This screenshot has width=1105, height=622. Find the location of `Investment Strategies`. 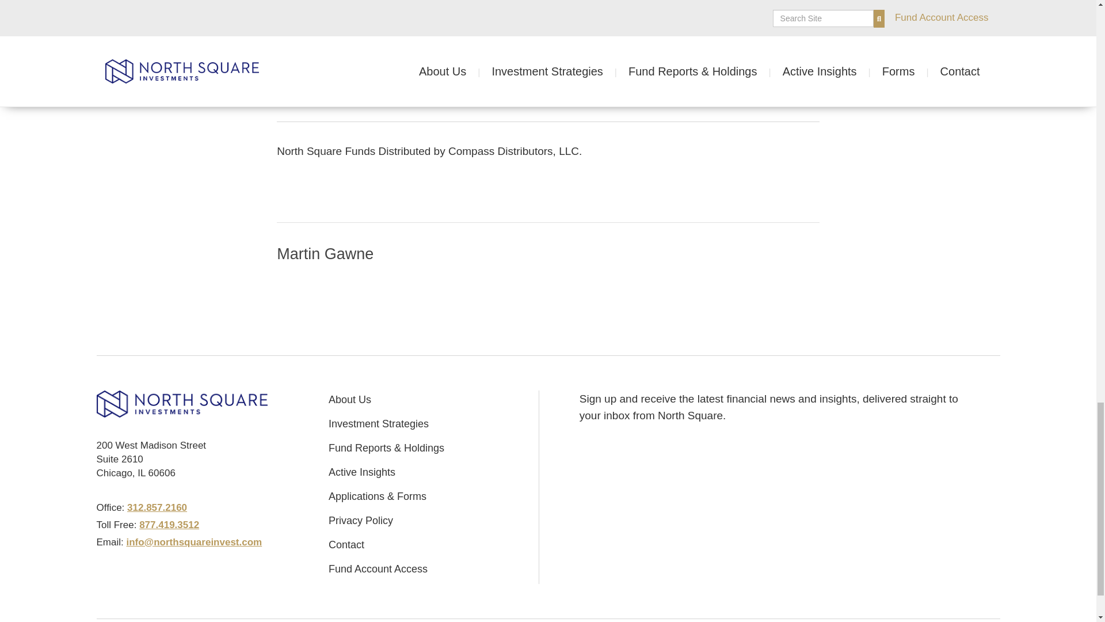

Investment Strategies is located at coordinates (378, 424).